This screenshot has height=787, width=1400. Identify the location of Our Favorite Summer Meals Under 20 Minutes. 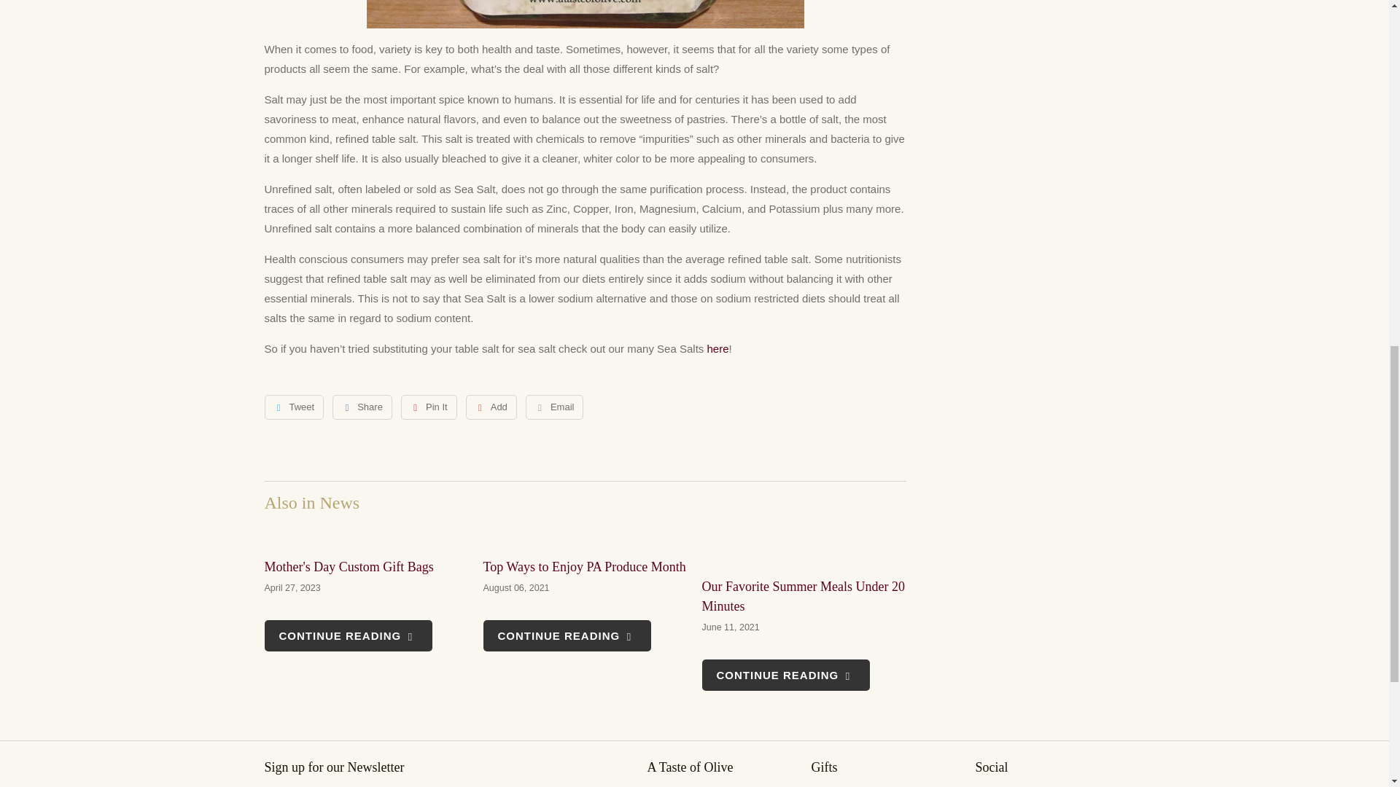
(804, 546).